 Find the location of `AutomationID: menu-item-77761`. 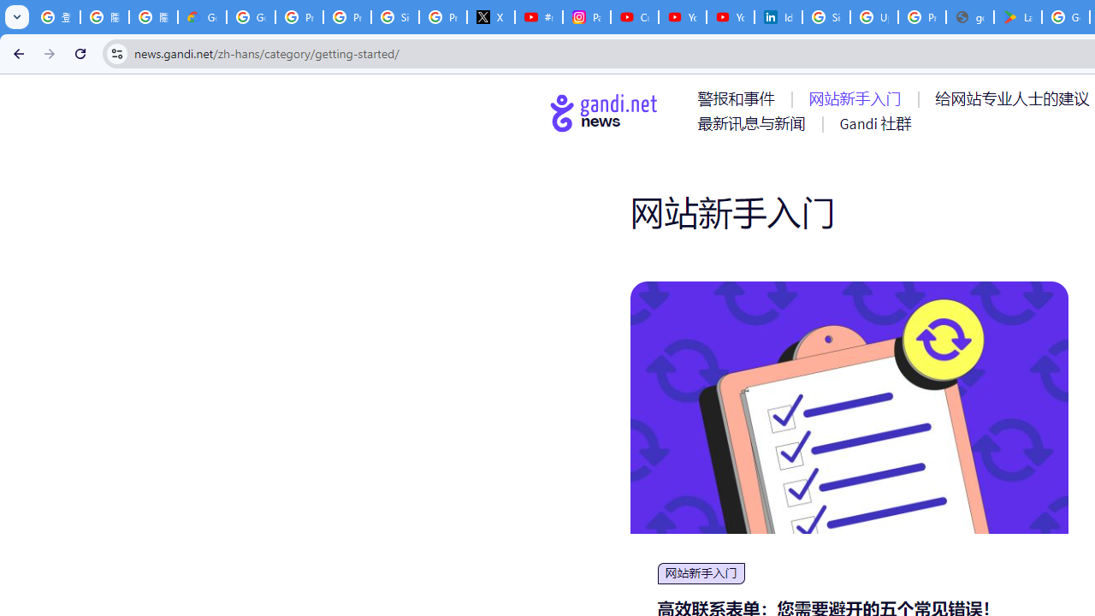

AutomationID: menu-item-77761 is located at coordinates (739, 98).